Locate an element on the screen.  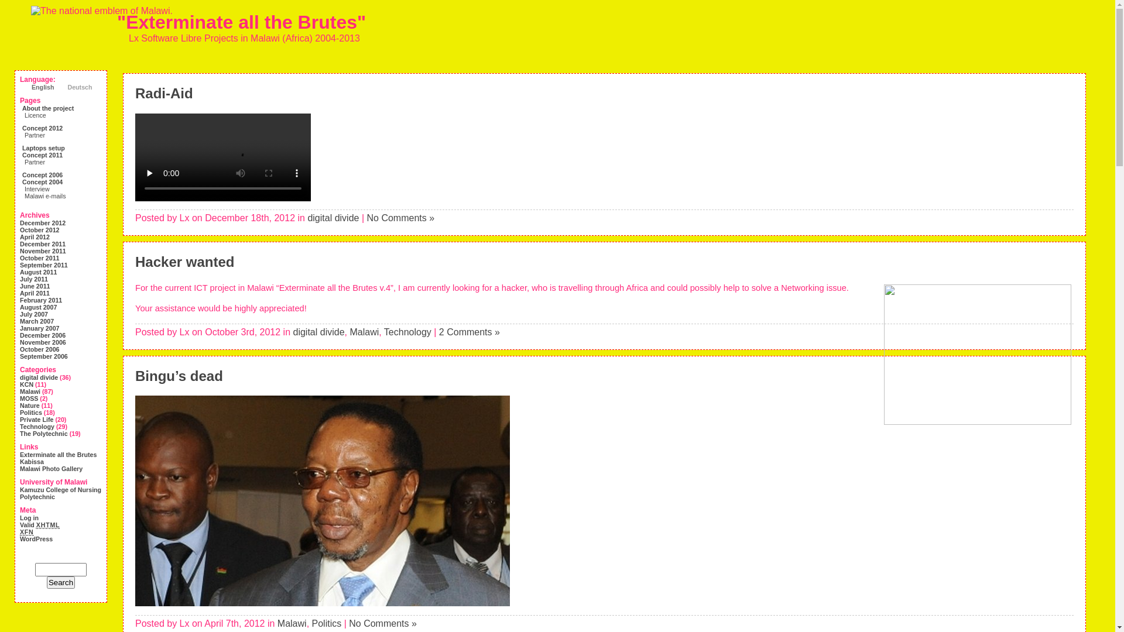
November 2006 is located at coordinates (43, 342).